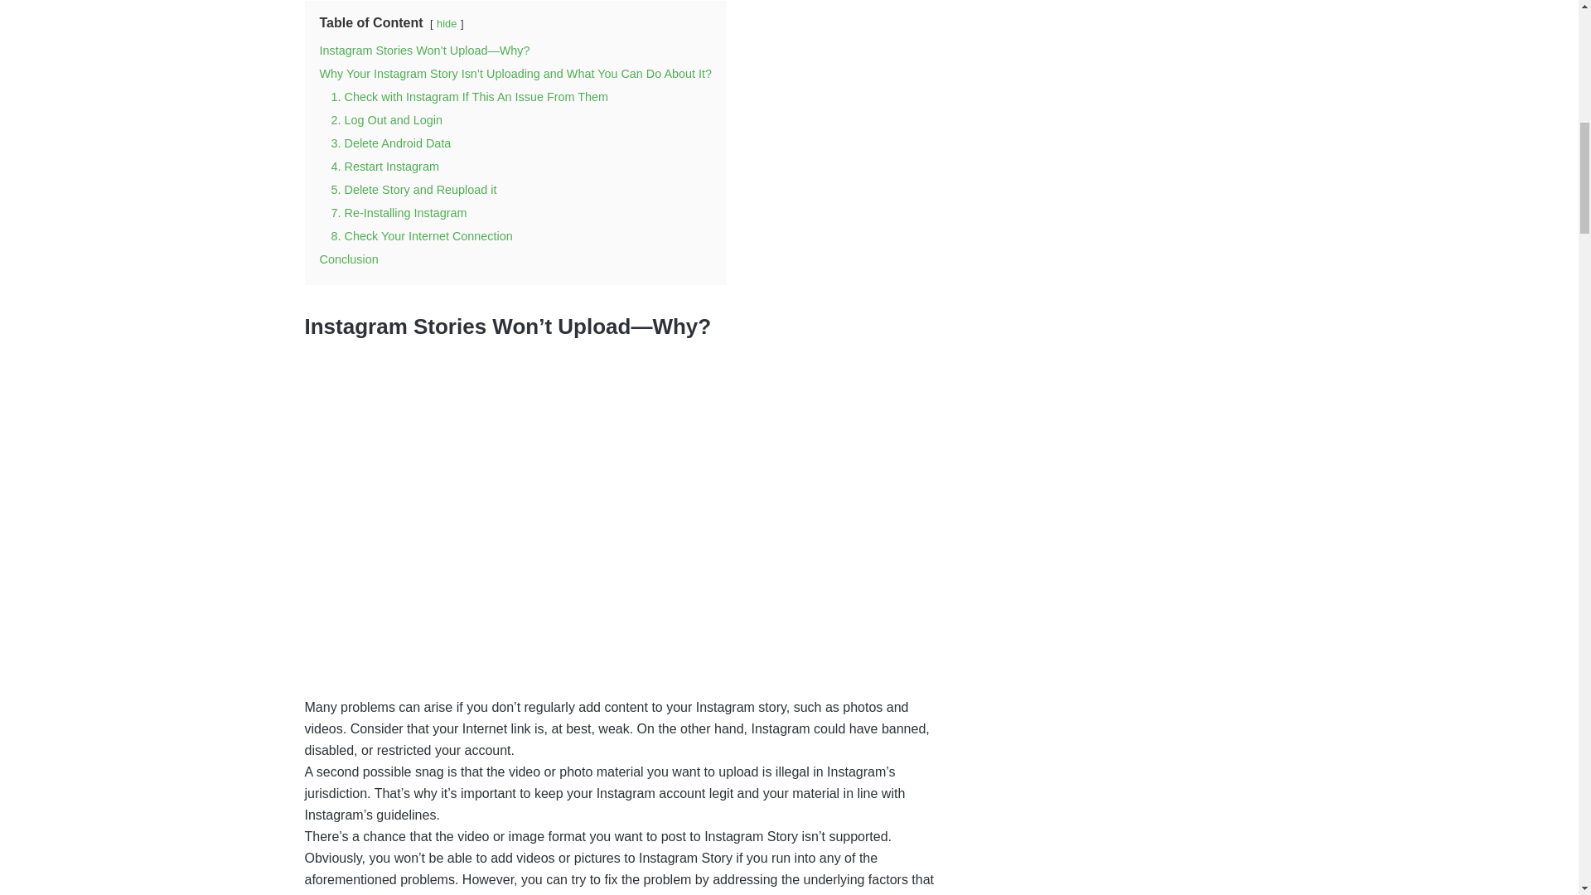 This screenshot has width=1591, height=895. Describe the element at coordinates (399, 212) in the screenshot. I see `7. Re-Installing Instagram` at that location.